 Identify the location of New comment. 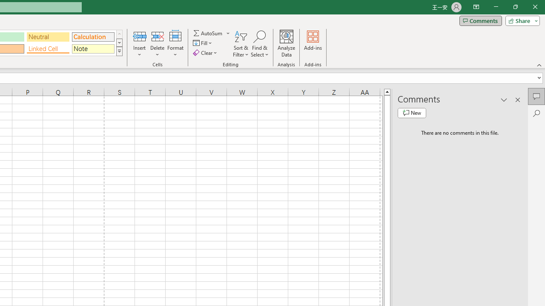
(412, 113).